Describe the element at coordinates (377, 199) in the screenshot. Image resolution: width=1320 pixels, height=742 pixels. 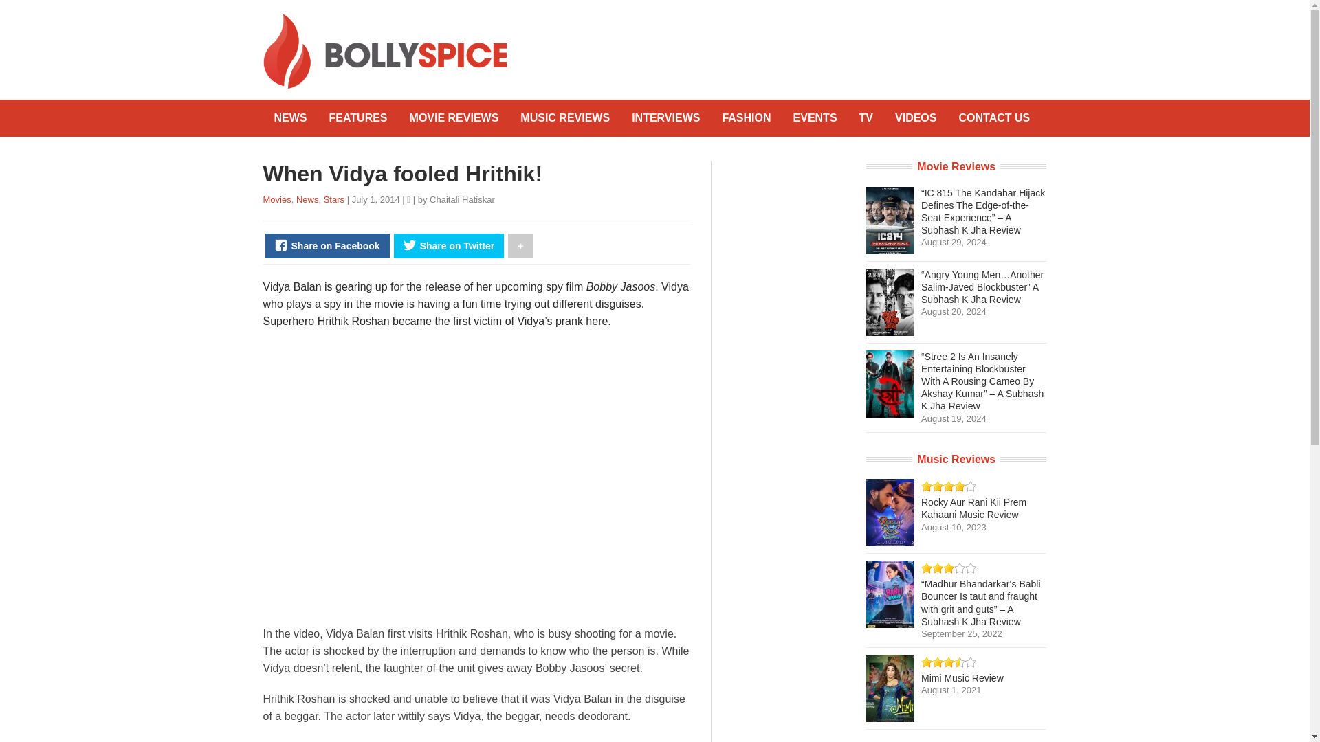
I see `July 1, 2014` at that location.